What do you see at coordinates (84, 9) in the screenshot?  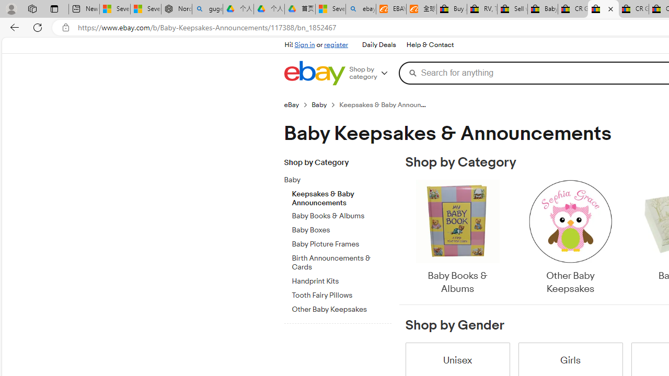 I see `New tab` at bounding box center [84, 9].